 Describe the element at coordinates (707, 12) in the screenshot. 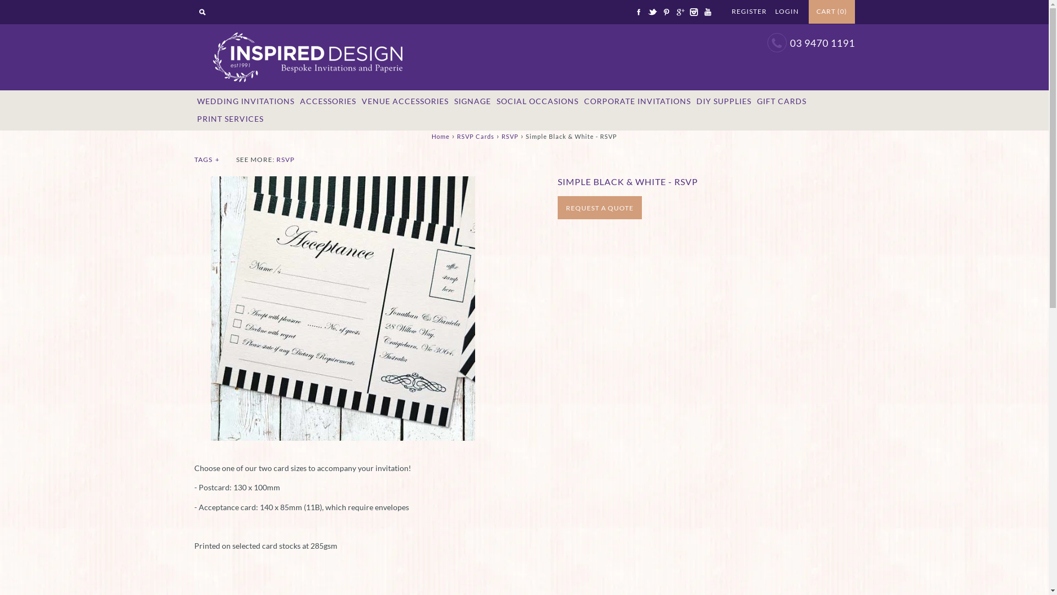

I see `YOUTUBE` at that location.